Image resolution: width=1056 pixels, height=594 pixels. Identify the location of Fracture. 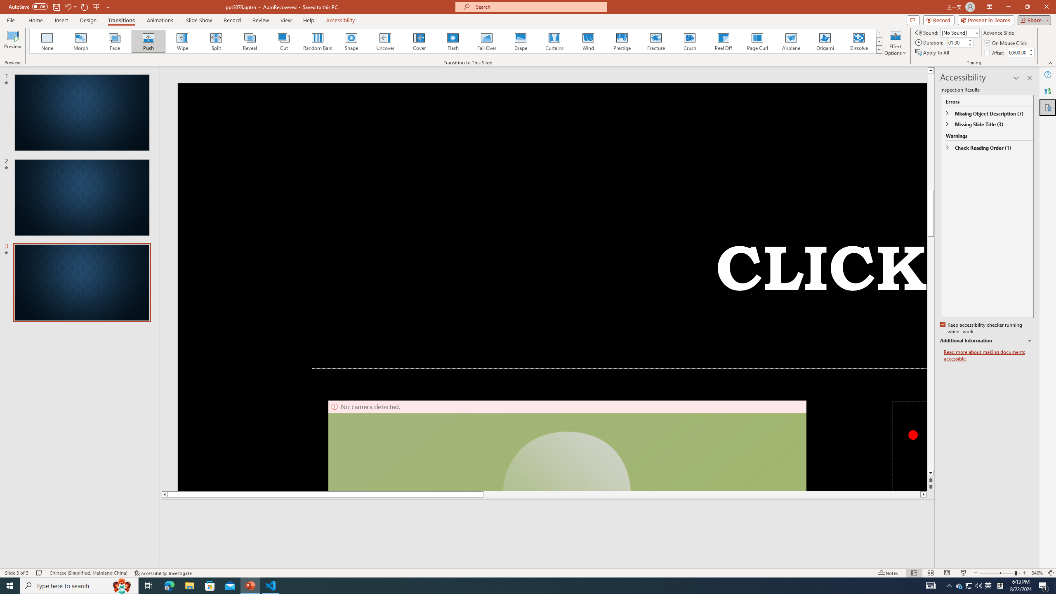
(655, 41).